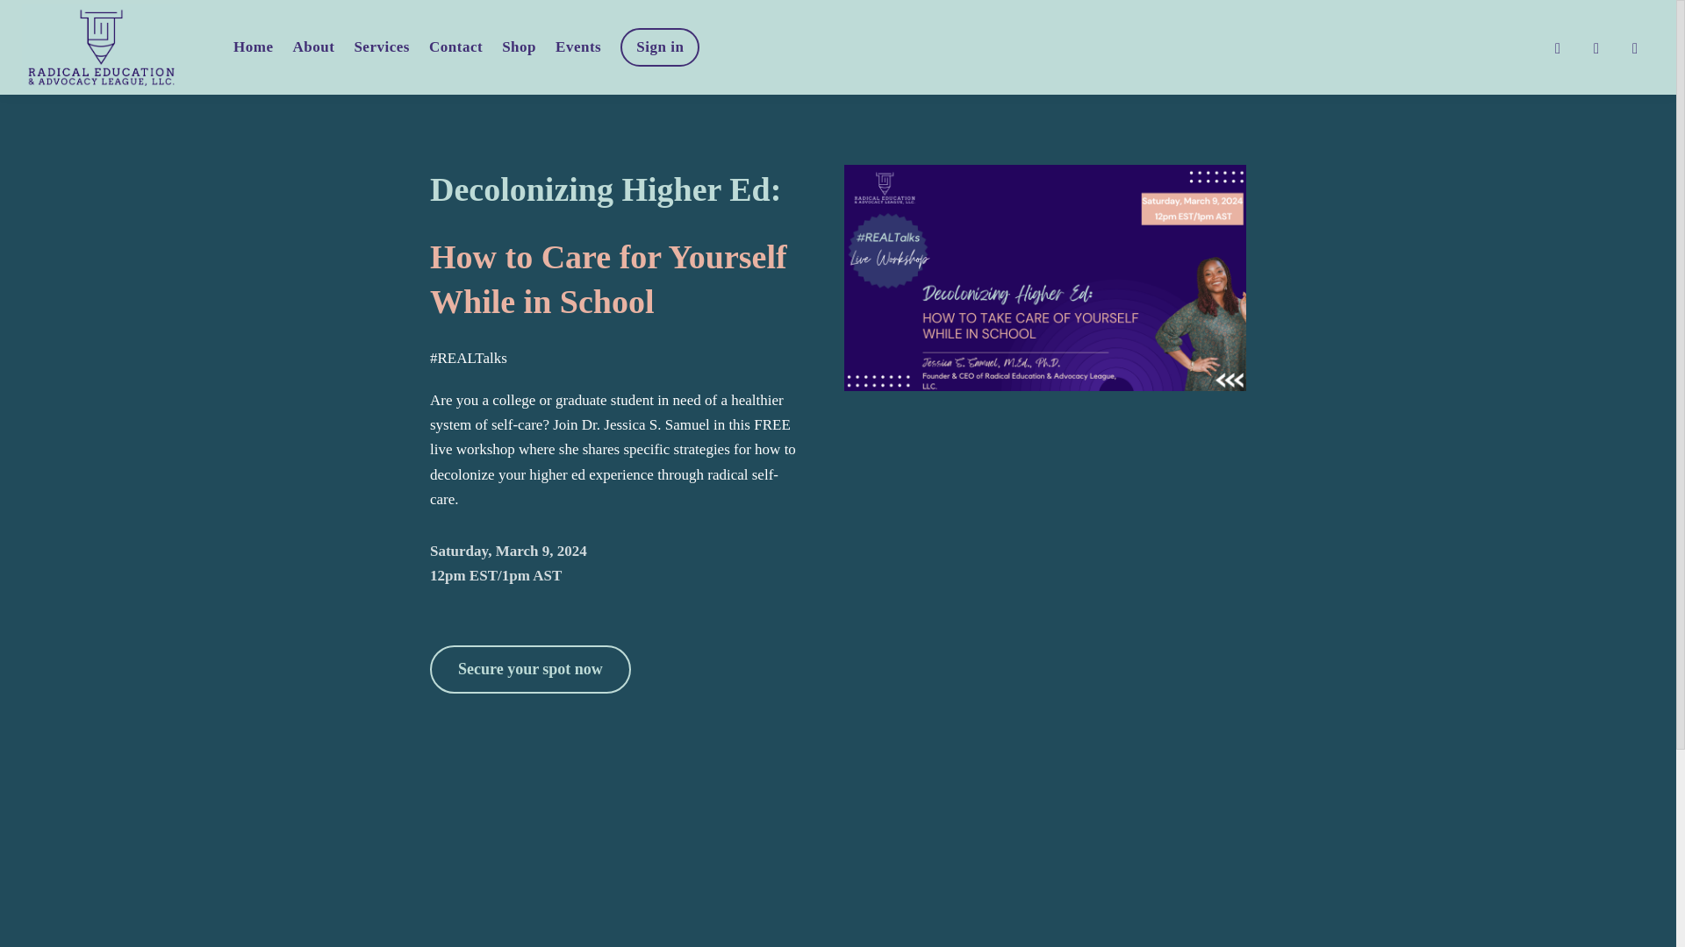 The image size is (1685, 947). I want to click on Home, so click(253, 47).